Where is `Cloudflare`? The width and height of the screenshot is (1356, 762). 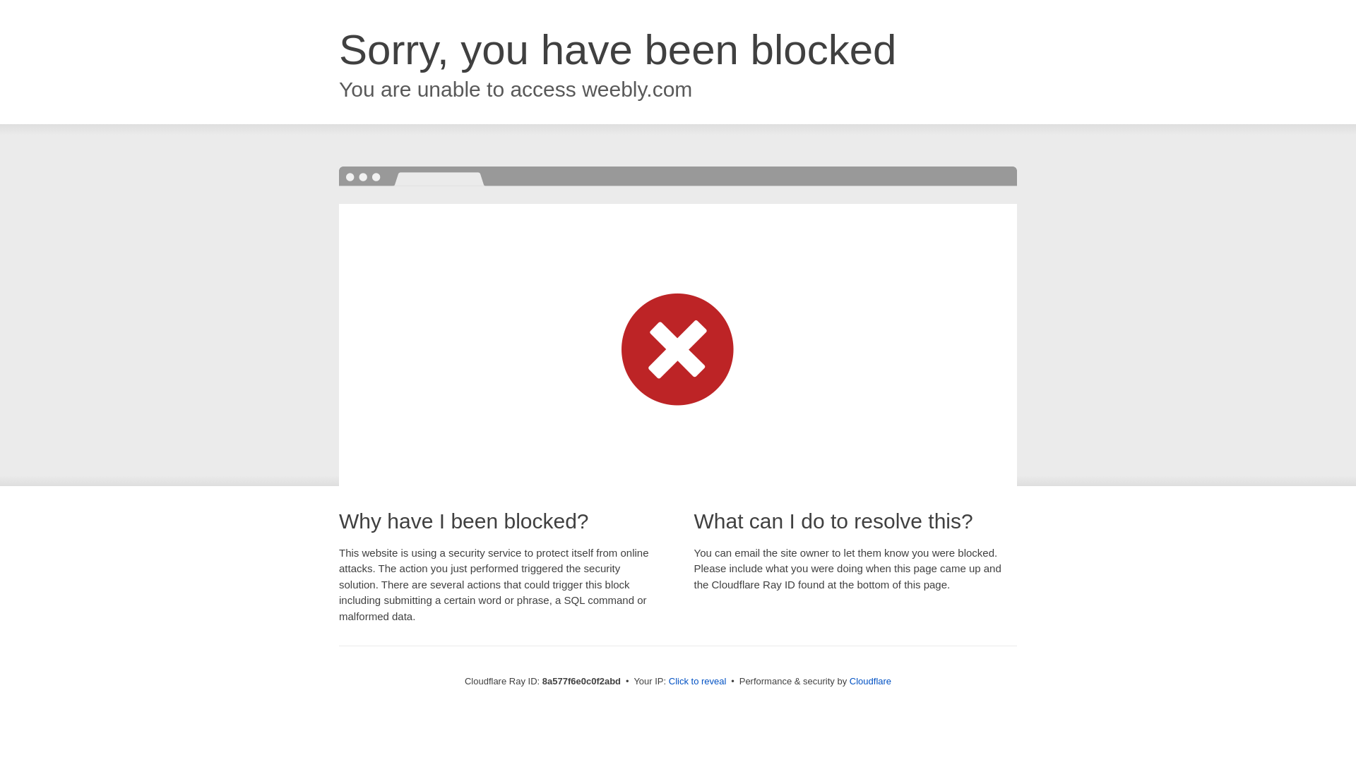 Cloudflare is located at coordinates (870, 681).